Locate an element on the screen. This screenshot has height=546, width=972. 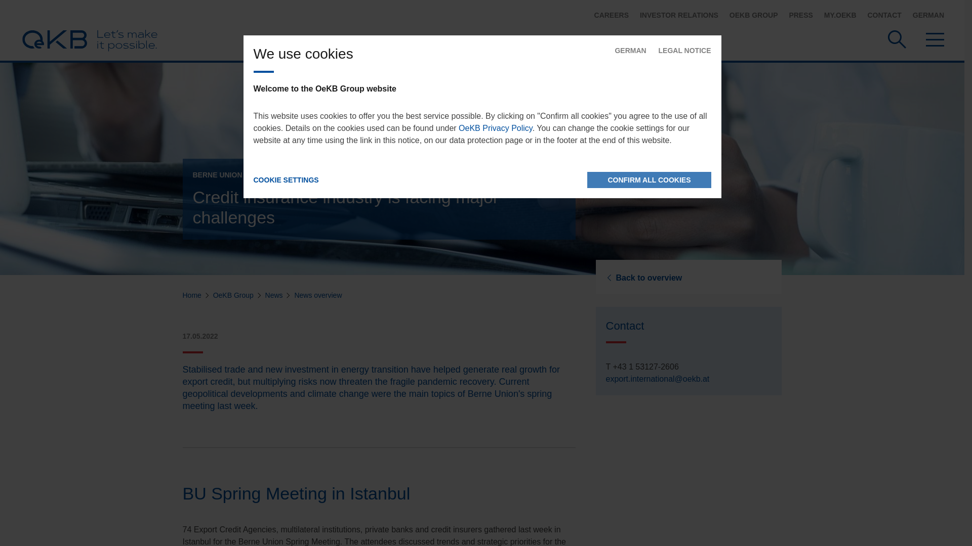
Careers is located at coordinates (612, 15).